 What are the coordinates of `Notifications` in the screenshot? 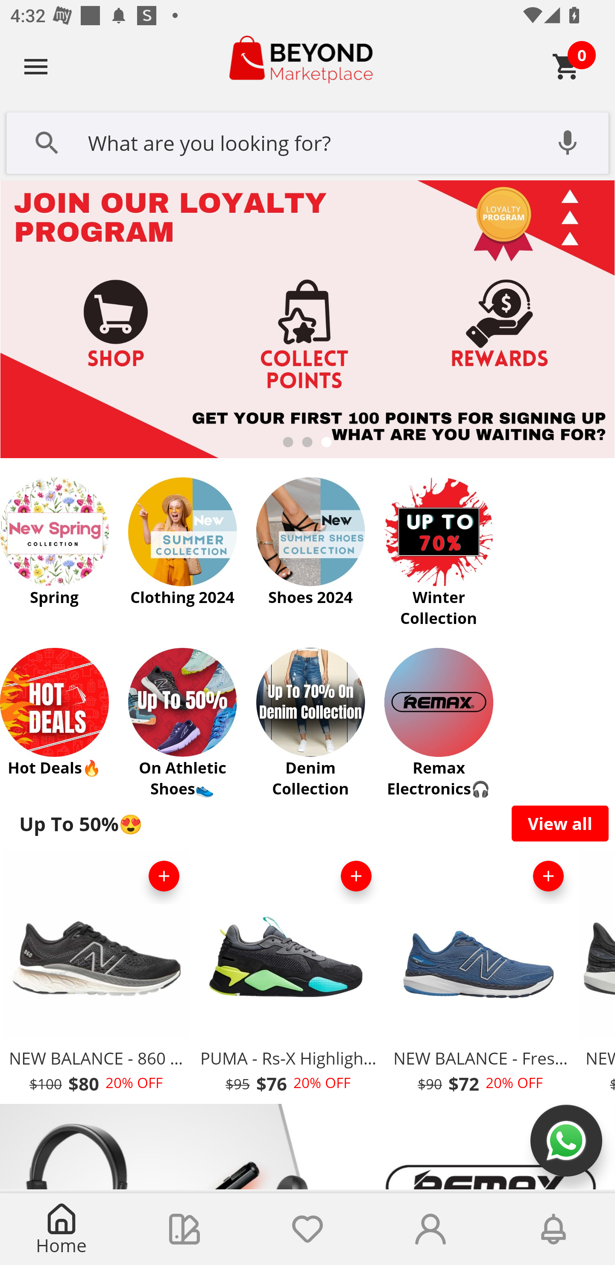 It's located at (553, 1229).